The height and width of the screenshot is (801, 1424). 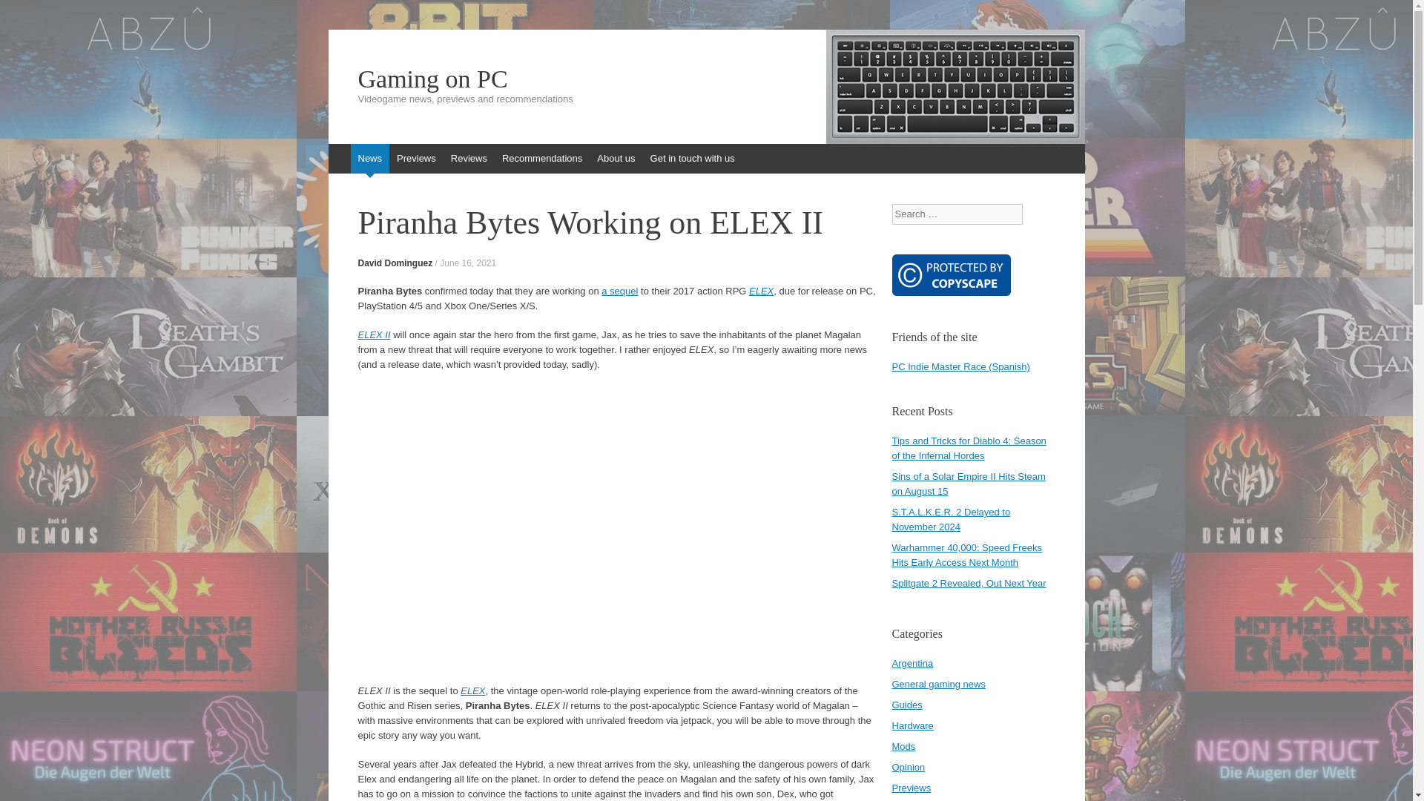 What do you see at coordinates (706, 79) in the screenshot?
I see `Gaming on PC` at bounding box center [706, 79].